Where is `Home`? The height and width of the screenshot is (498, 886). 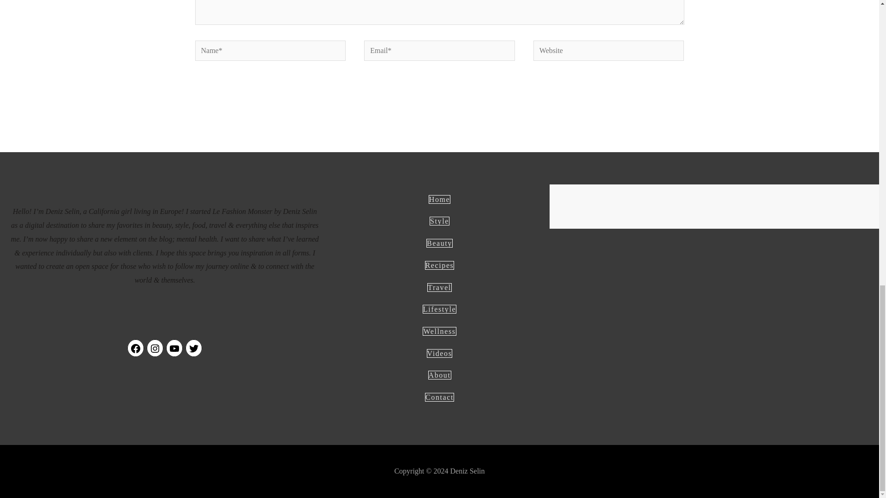
Home is located at coordinates (440, 199).